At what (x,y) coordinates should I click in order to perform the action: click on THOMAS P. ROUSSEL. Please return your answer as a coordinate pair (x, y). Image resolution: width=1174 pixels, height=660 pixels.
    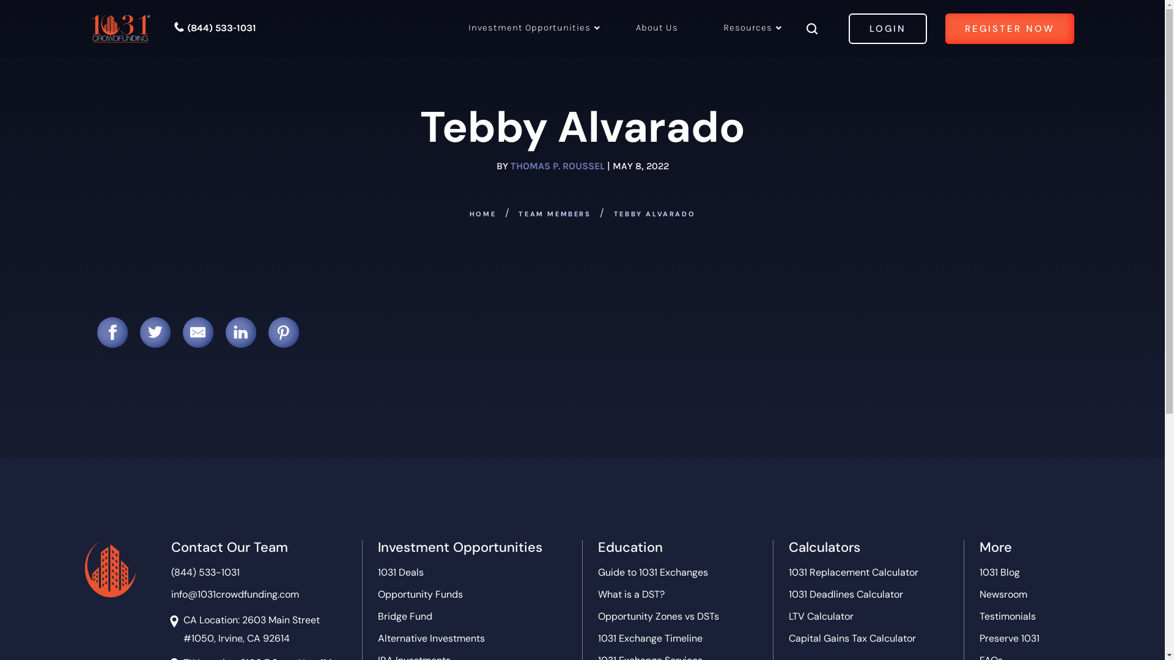
    Looking at the image, I should click on (556, 166).